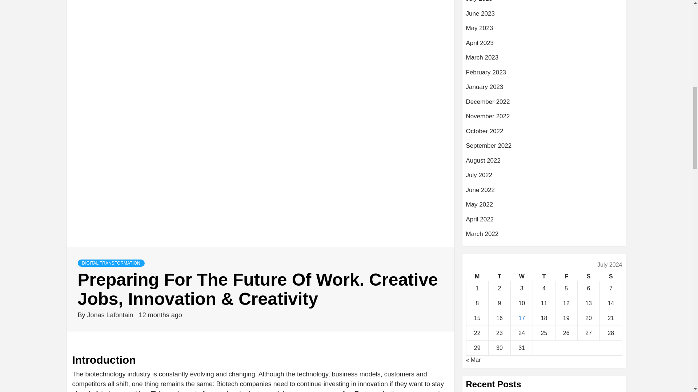  What do you see at coordinates (111, 315) in the screenshot?
I see `Jonas Lafontain` at bounding box center [111, 315].